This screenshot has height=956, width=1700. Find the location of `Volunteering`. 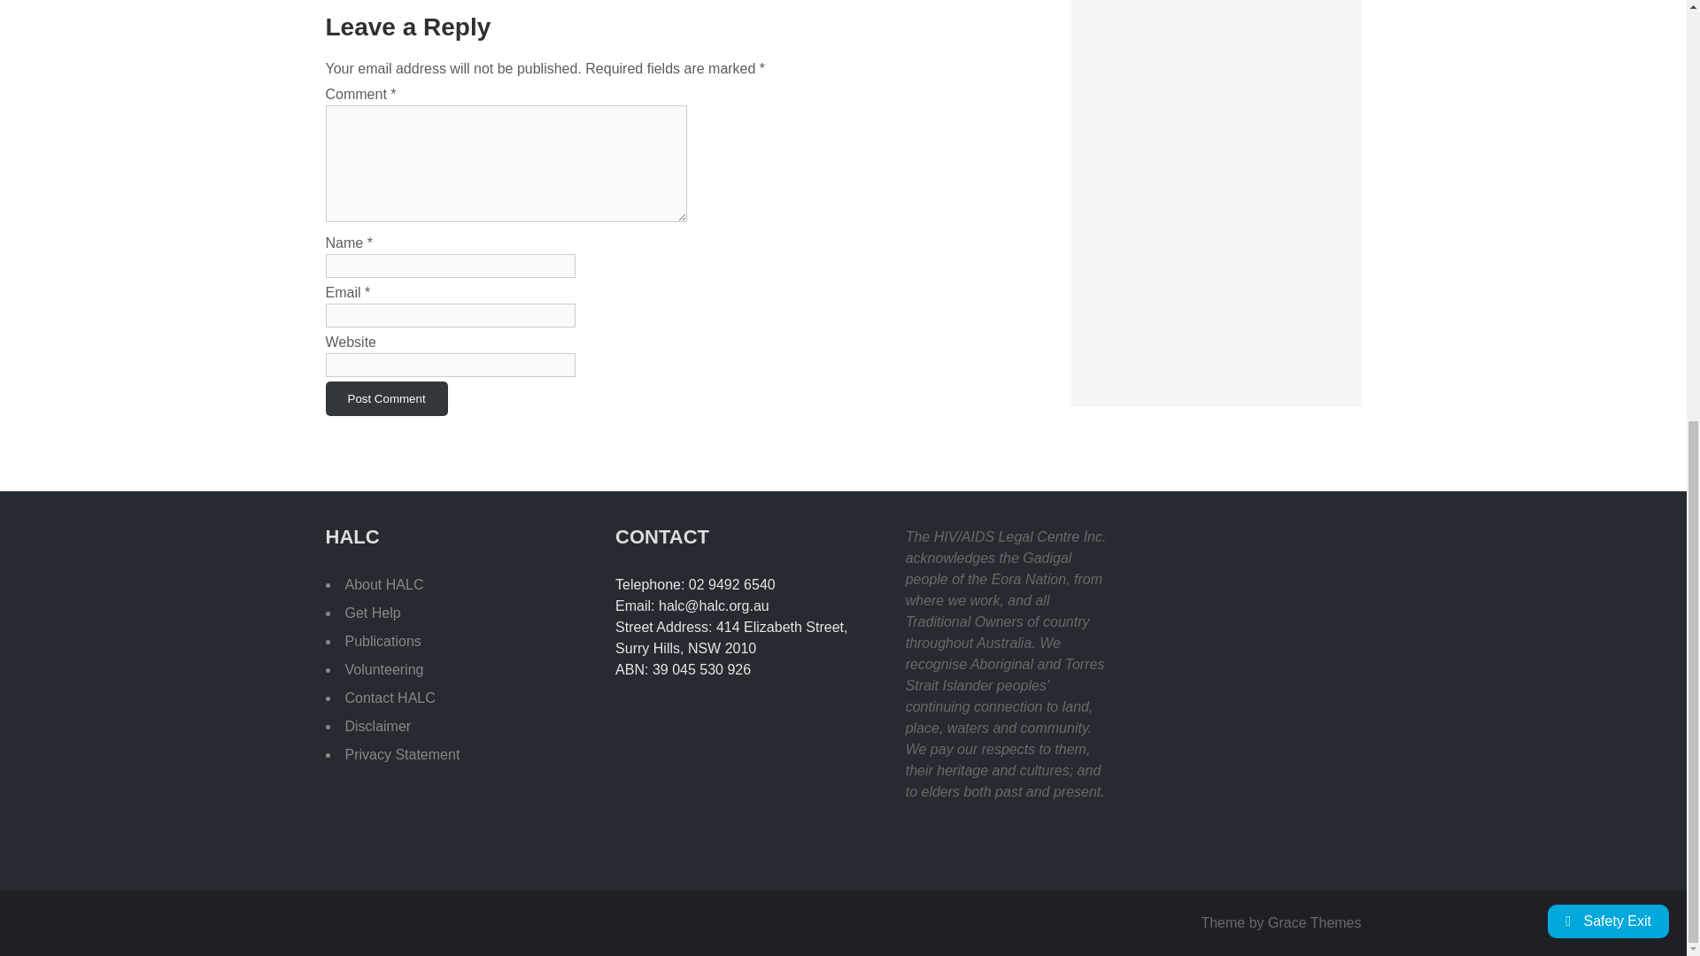

Volunteering is located at coordinates (384, 669).